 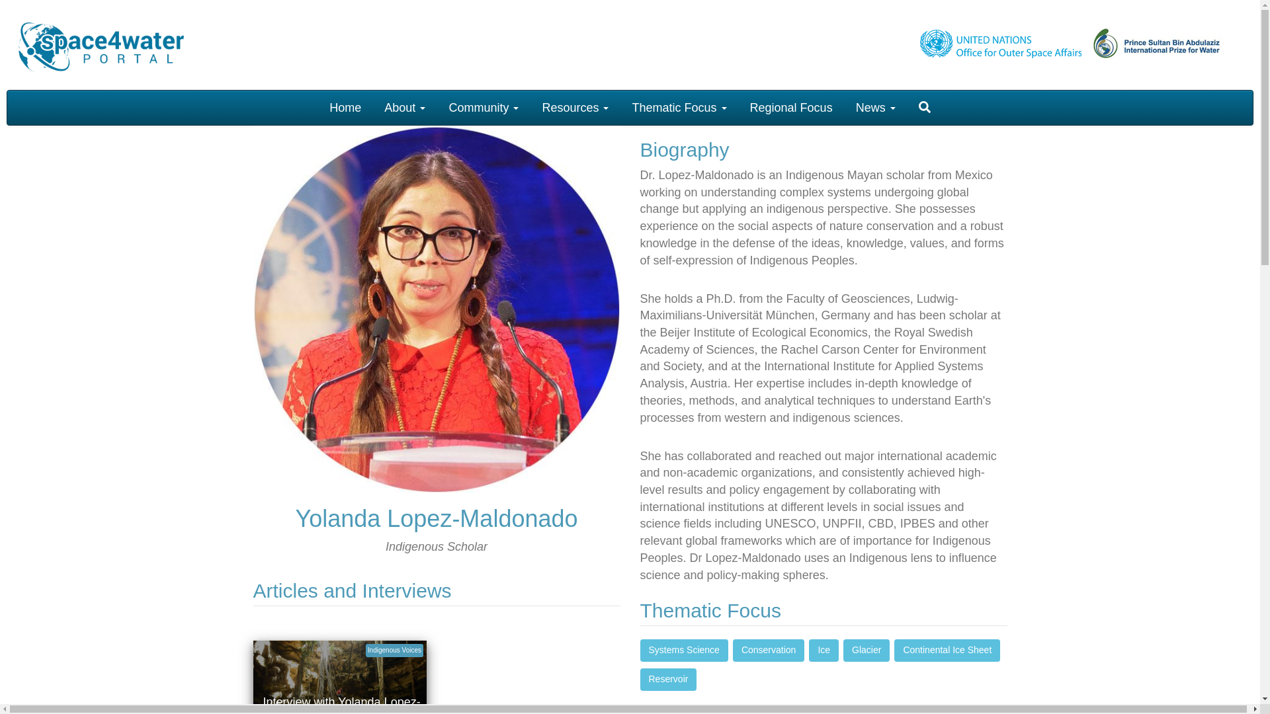 I want to click on Home, so click(x=101, y=47).